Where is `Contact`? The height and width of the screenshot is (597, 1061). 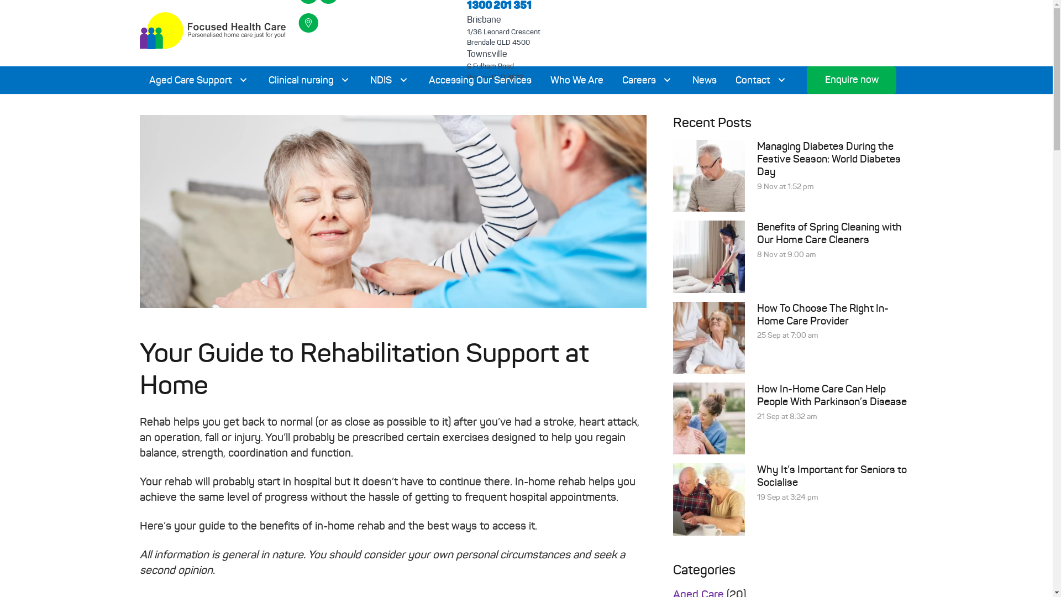 Contact is located at coordinates (761, 80).